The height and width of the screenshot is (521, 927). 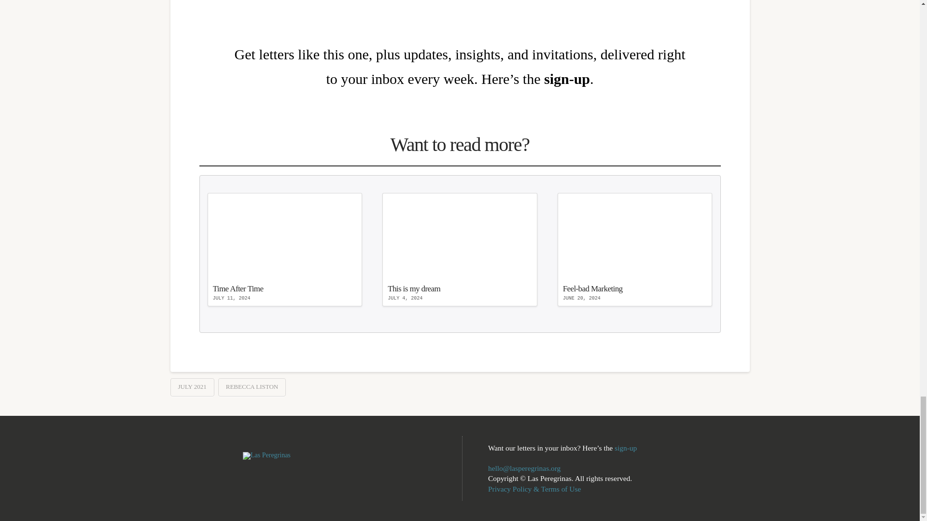 What do you see at coordinates (460, 249) in the screenshot?
I see `sign-up` at bounding box center [460, 249].